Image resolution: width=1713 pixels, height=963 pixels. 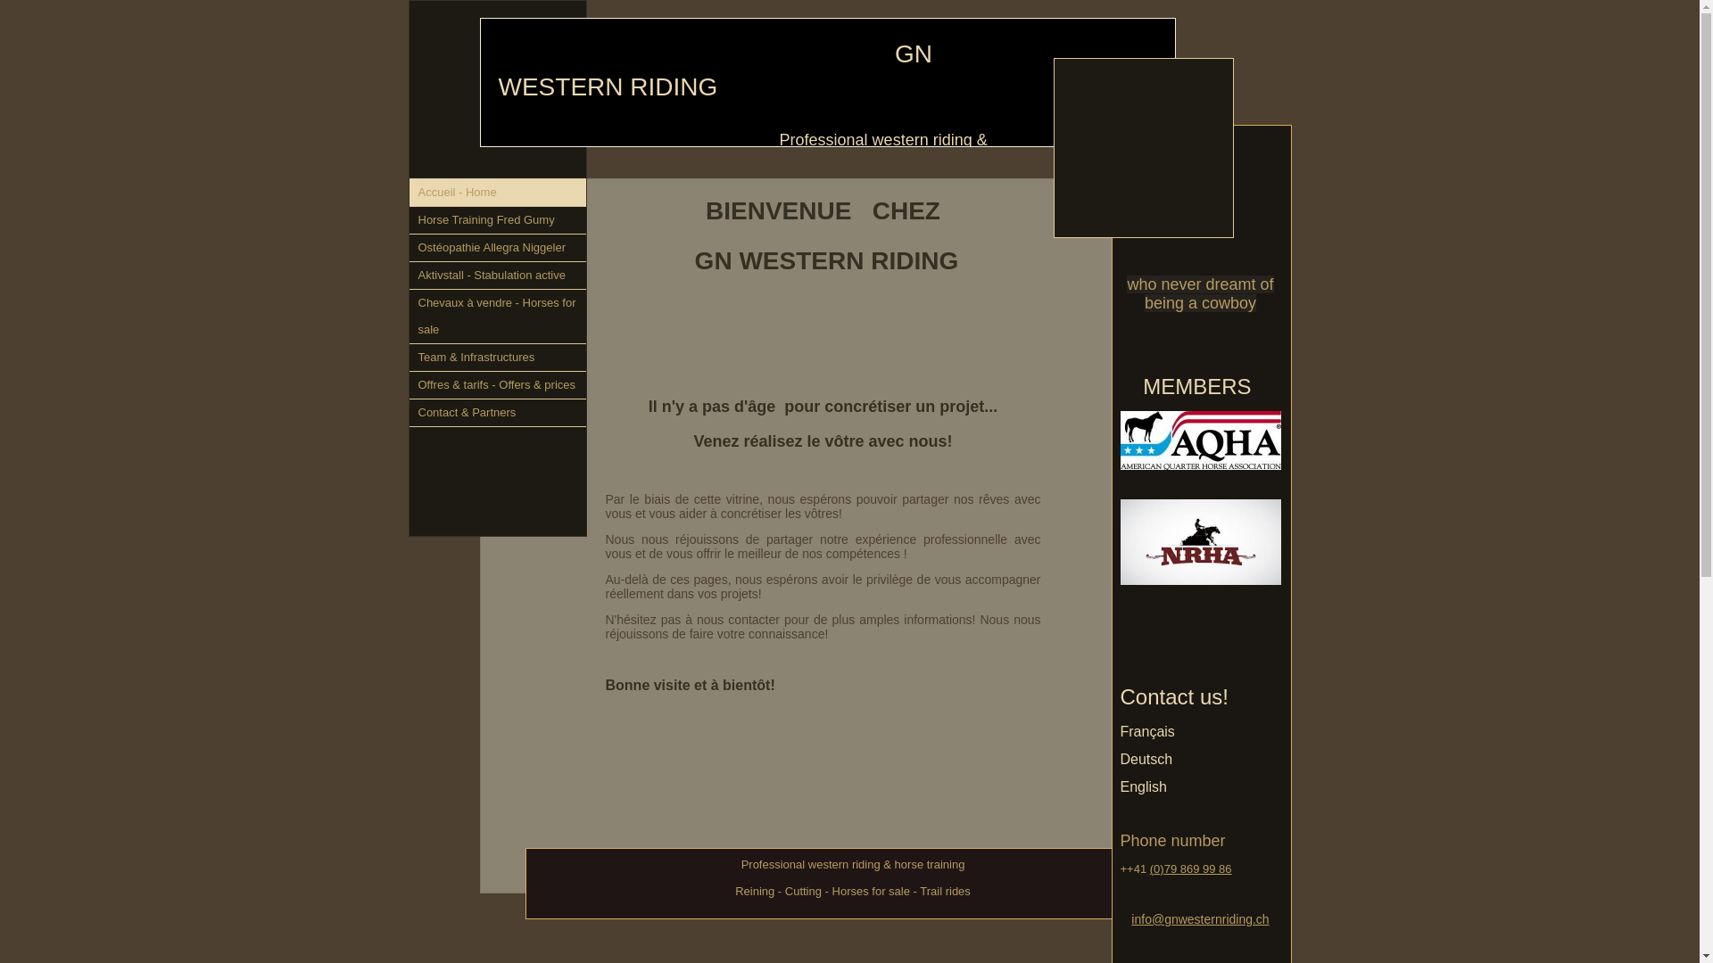 I want to click on Aktivstall - Stabulation active, so click(x=497, y=276).